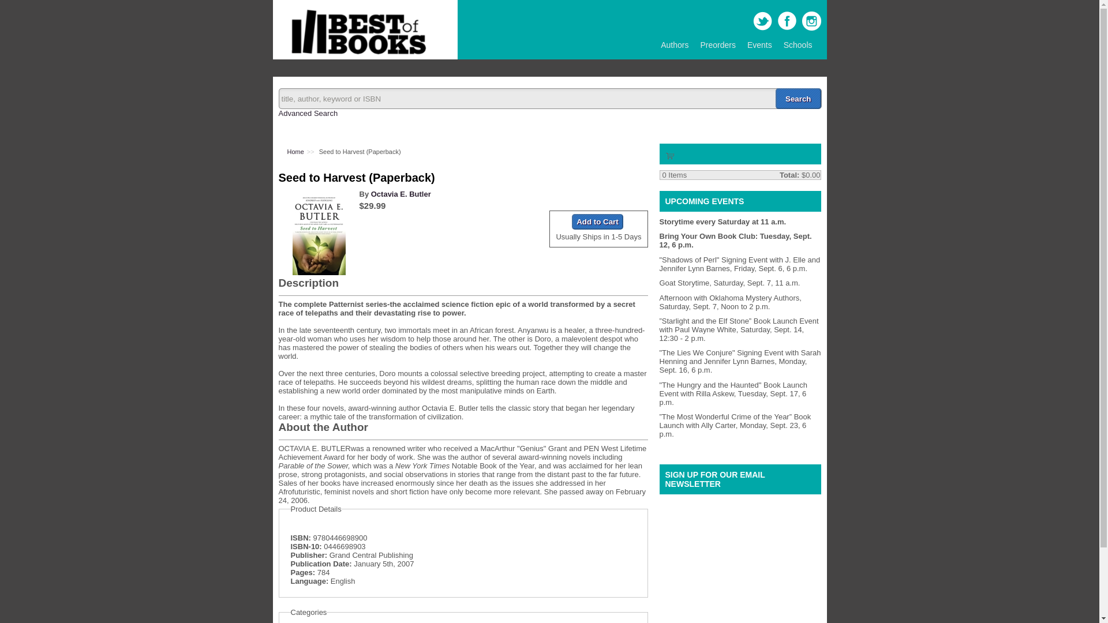 The width and height of the screenshot is (1108, 623). Describe the element at coordinates (597, 222) in the screenshot. I see `Add to Cart` at that location.